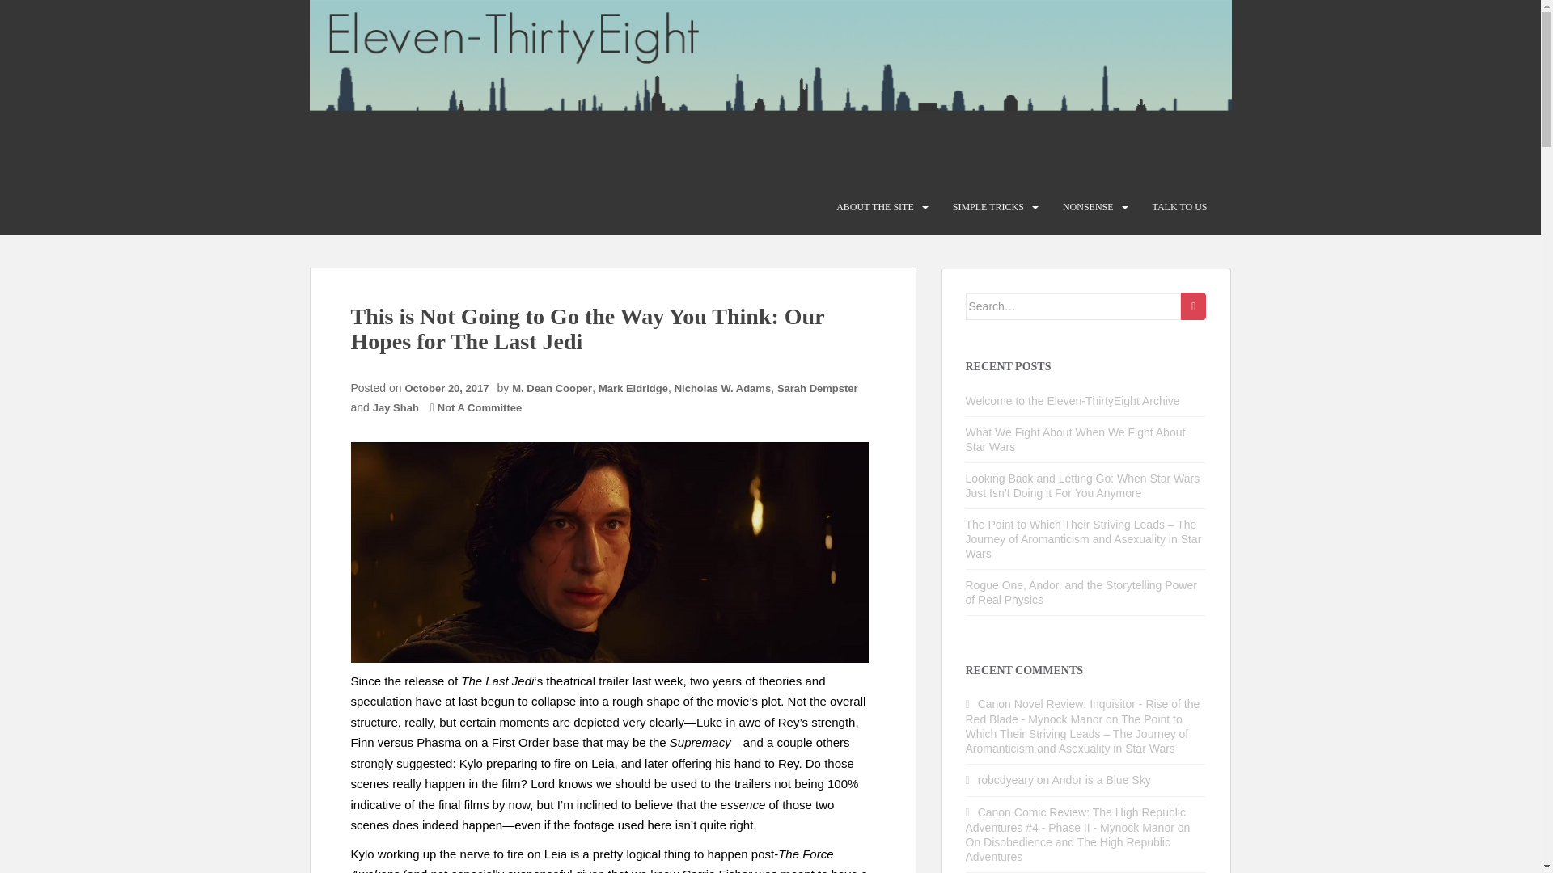 The width and height of the screenshot is (1553, 873). What do you see at coordinates (552, 388) in the screenshot?
I see `M. Dean Cooper` at bounding box center [552, 388].